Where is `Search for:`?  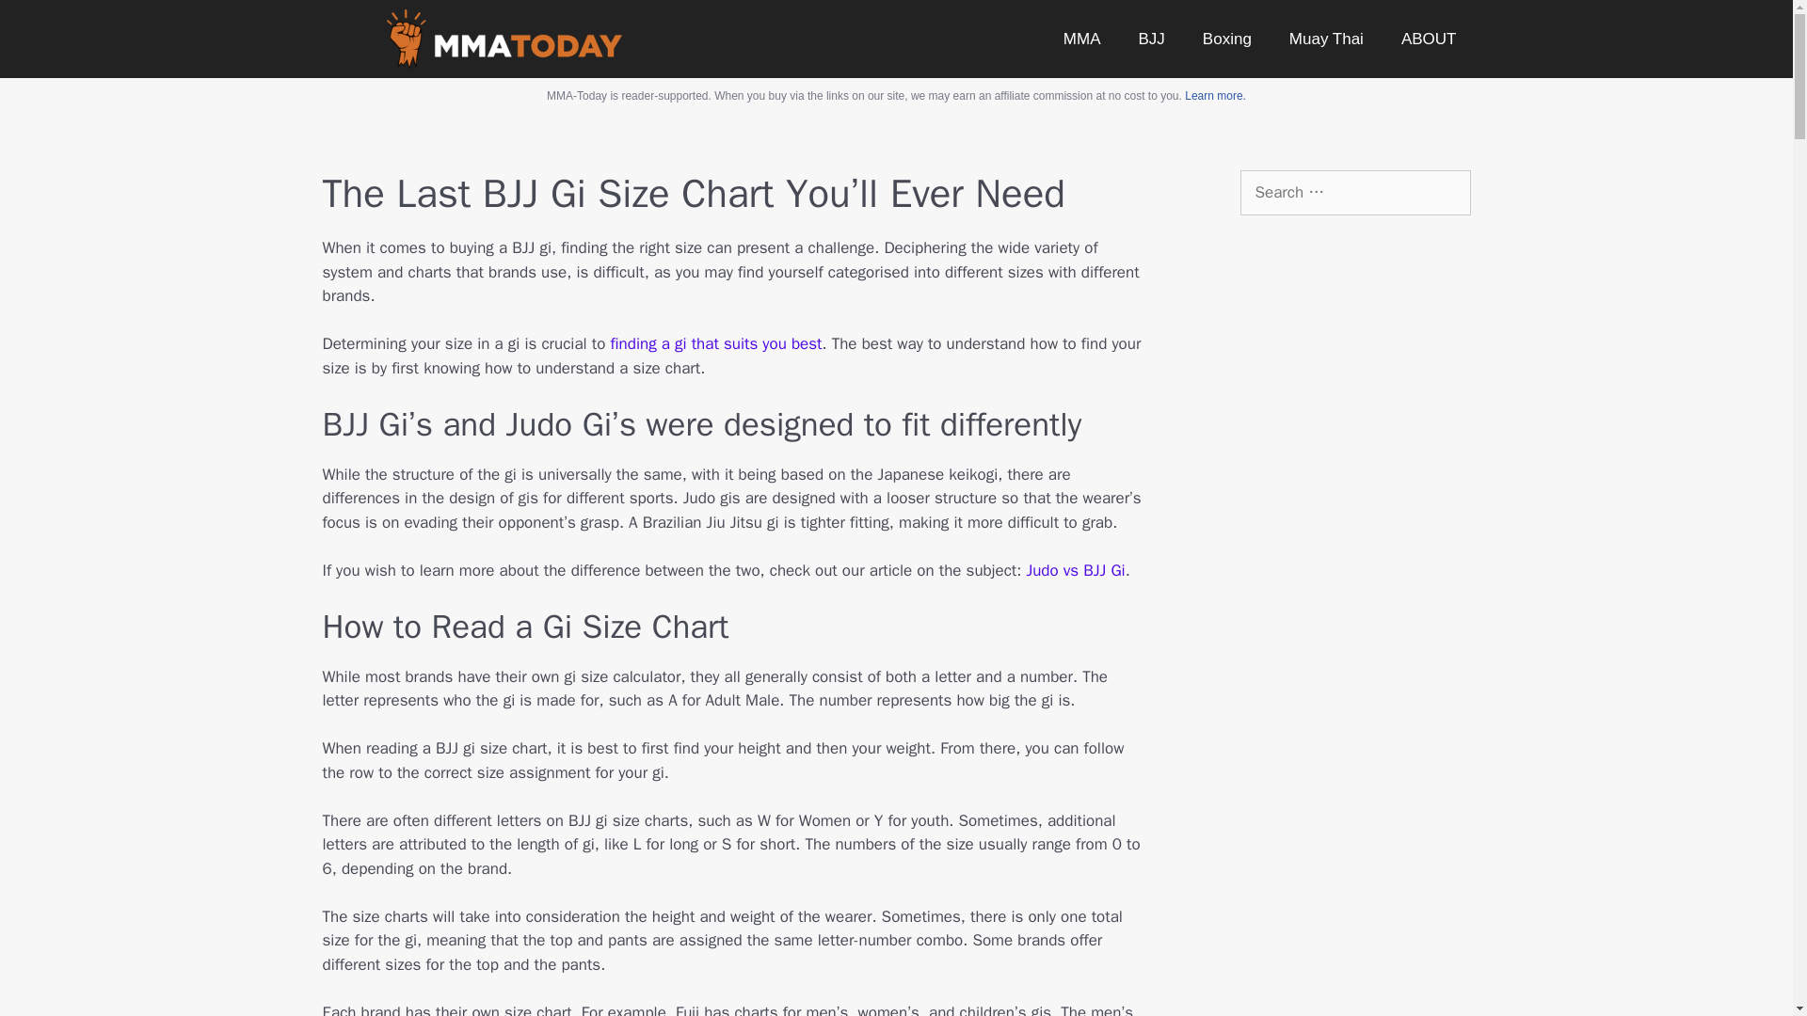 Search for: is located at coordinates (1355, 192).